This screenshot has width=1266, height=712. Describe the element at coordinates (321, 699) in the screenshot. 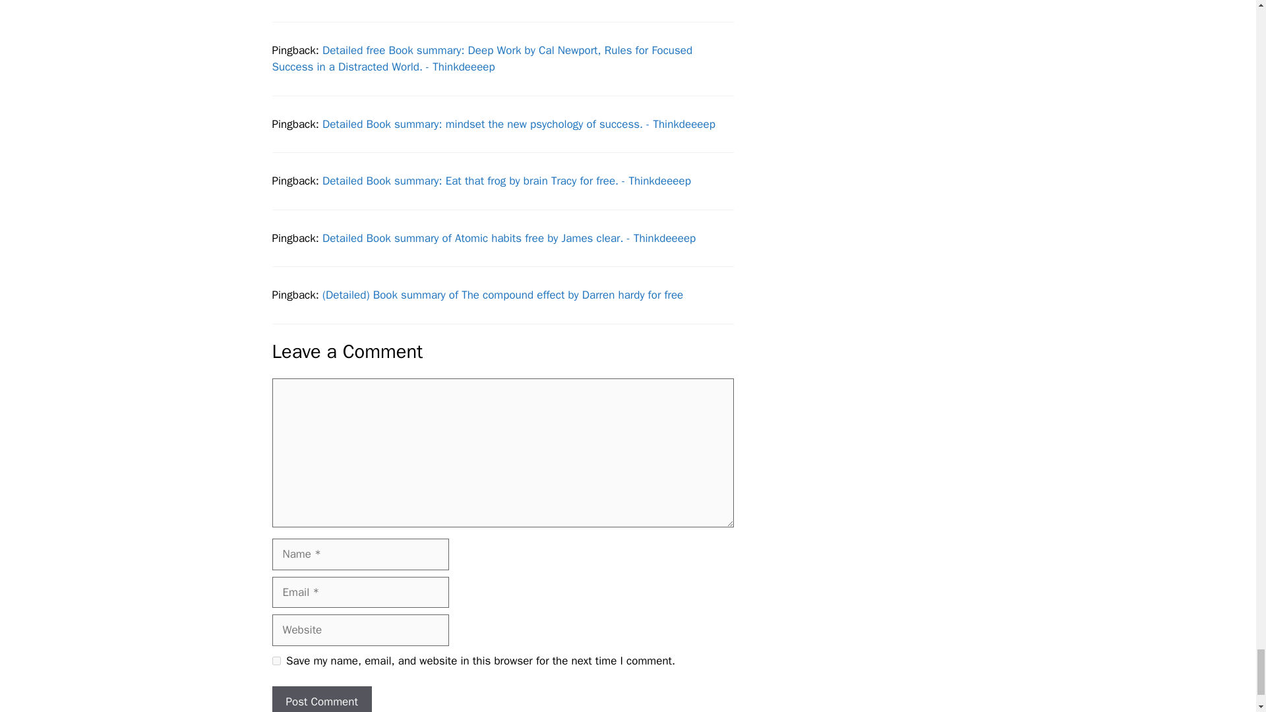

I see `Post Comment` at that location.